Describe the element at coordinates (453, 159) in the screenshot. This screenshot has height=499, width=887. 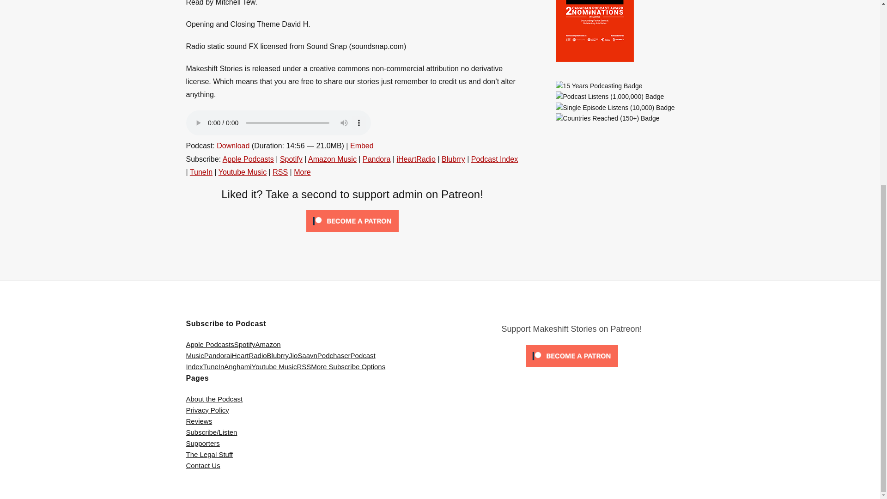
I see `Subscribe on Blubrry` at that location.